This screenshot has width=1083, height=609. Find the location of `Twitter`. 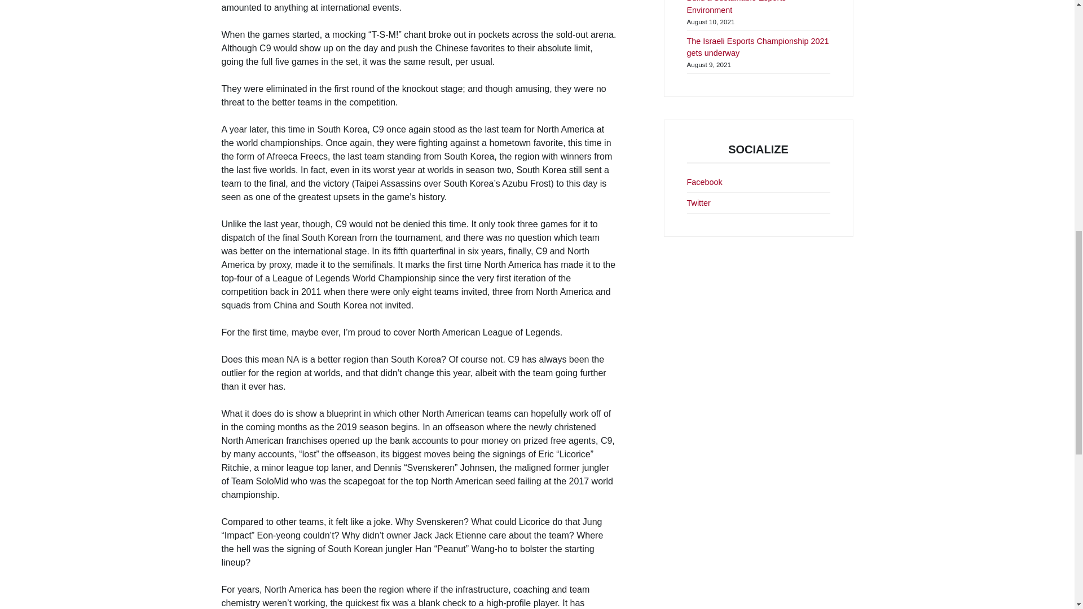

Twitter is located at coordinates (698, 204).